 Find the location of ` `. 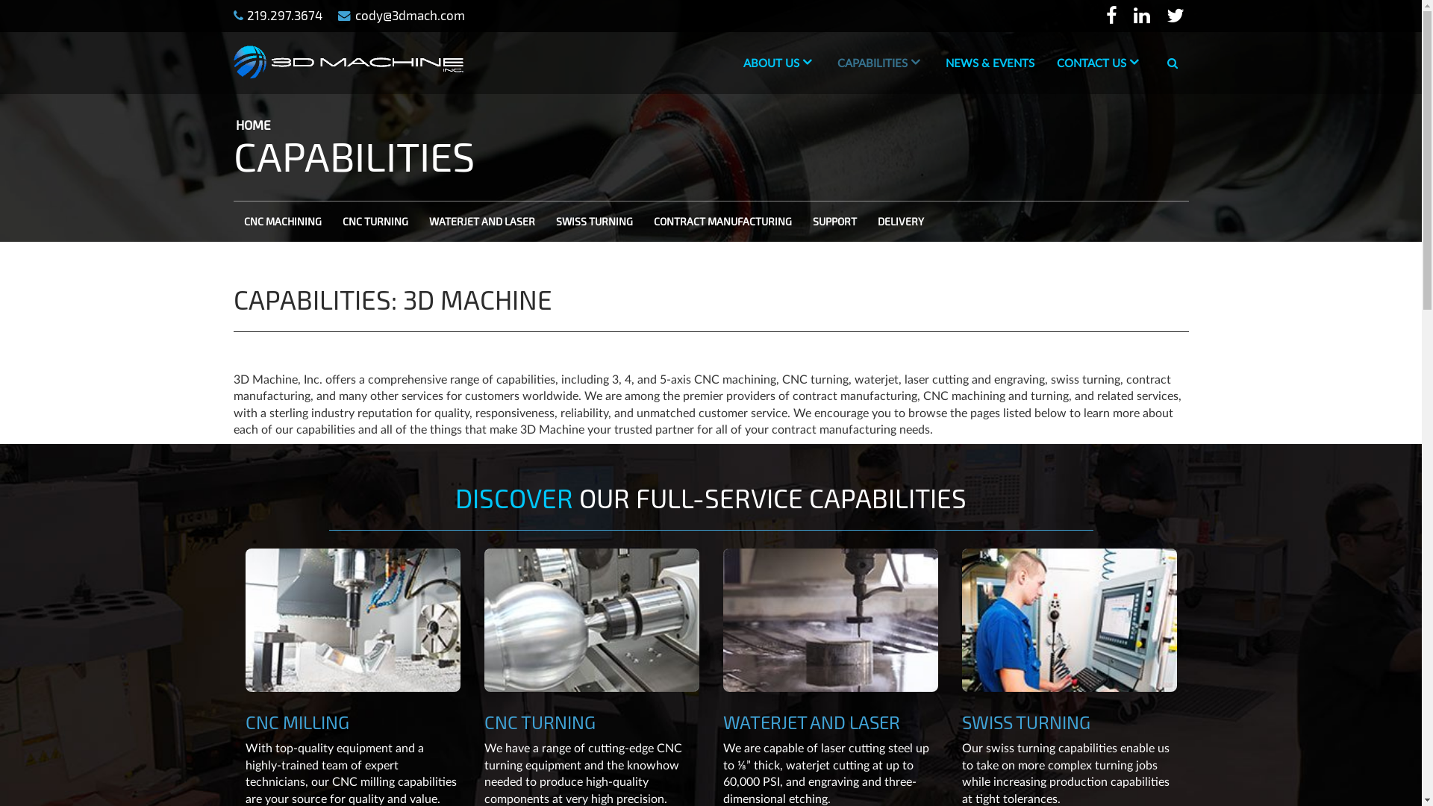

  is located at coordinates (1114, 16).